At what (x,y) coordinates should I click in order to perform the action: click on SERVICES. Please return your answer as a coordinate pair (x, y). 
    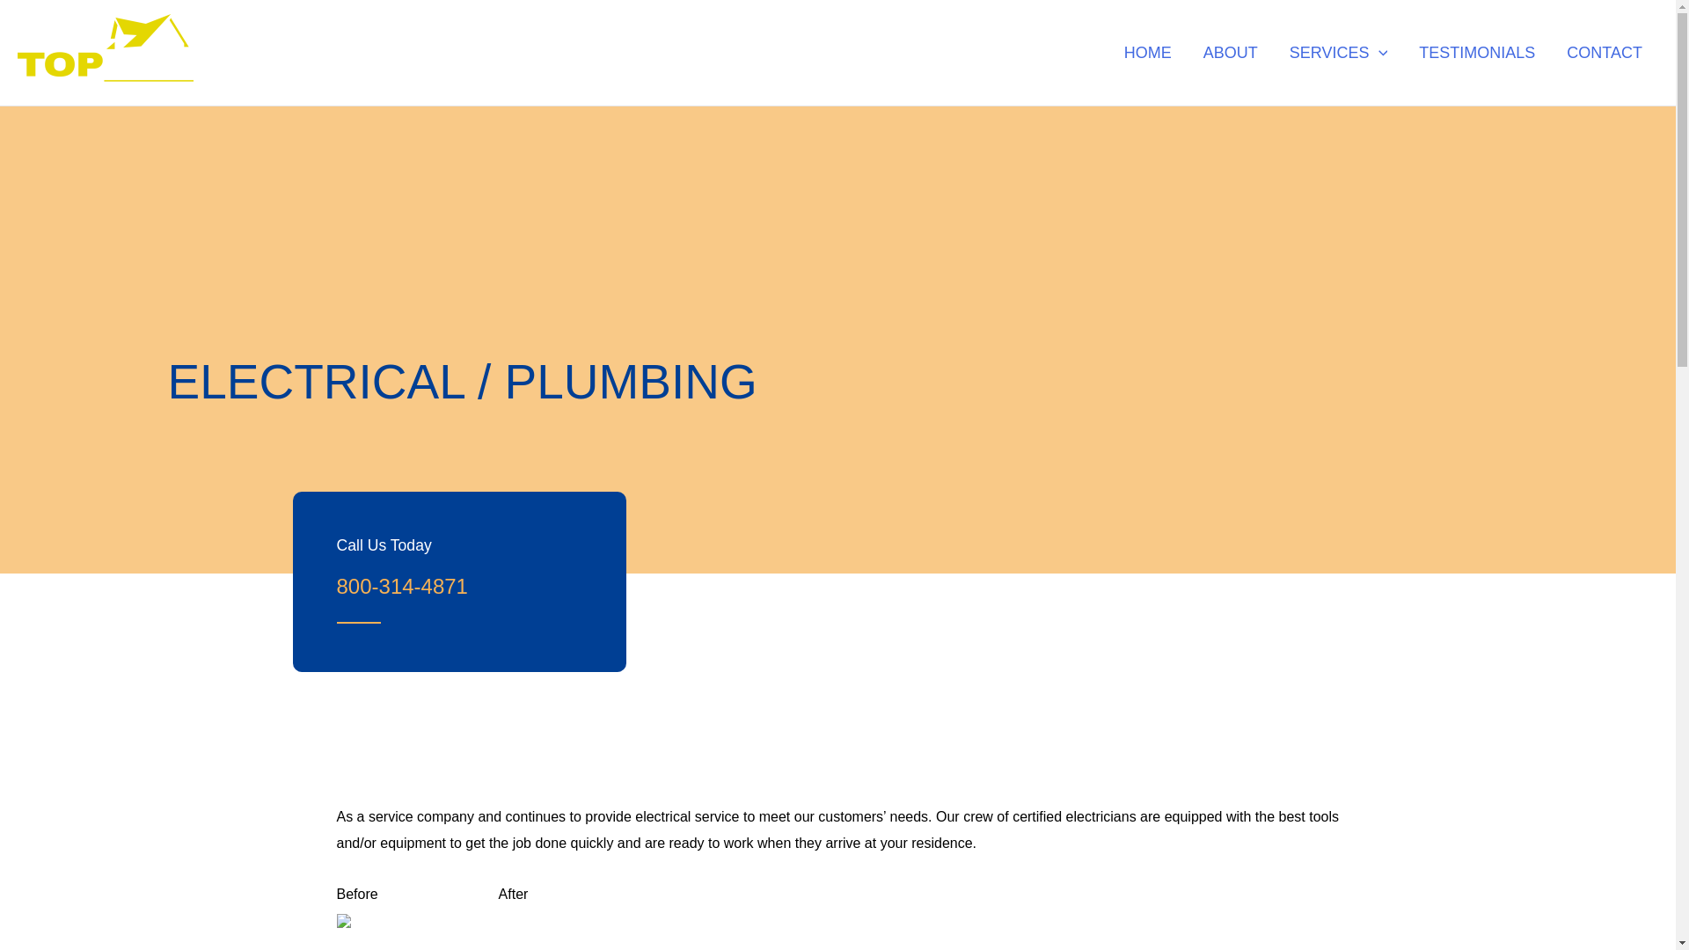
    Looking at the image, I should click on (1338, 53).